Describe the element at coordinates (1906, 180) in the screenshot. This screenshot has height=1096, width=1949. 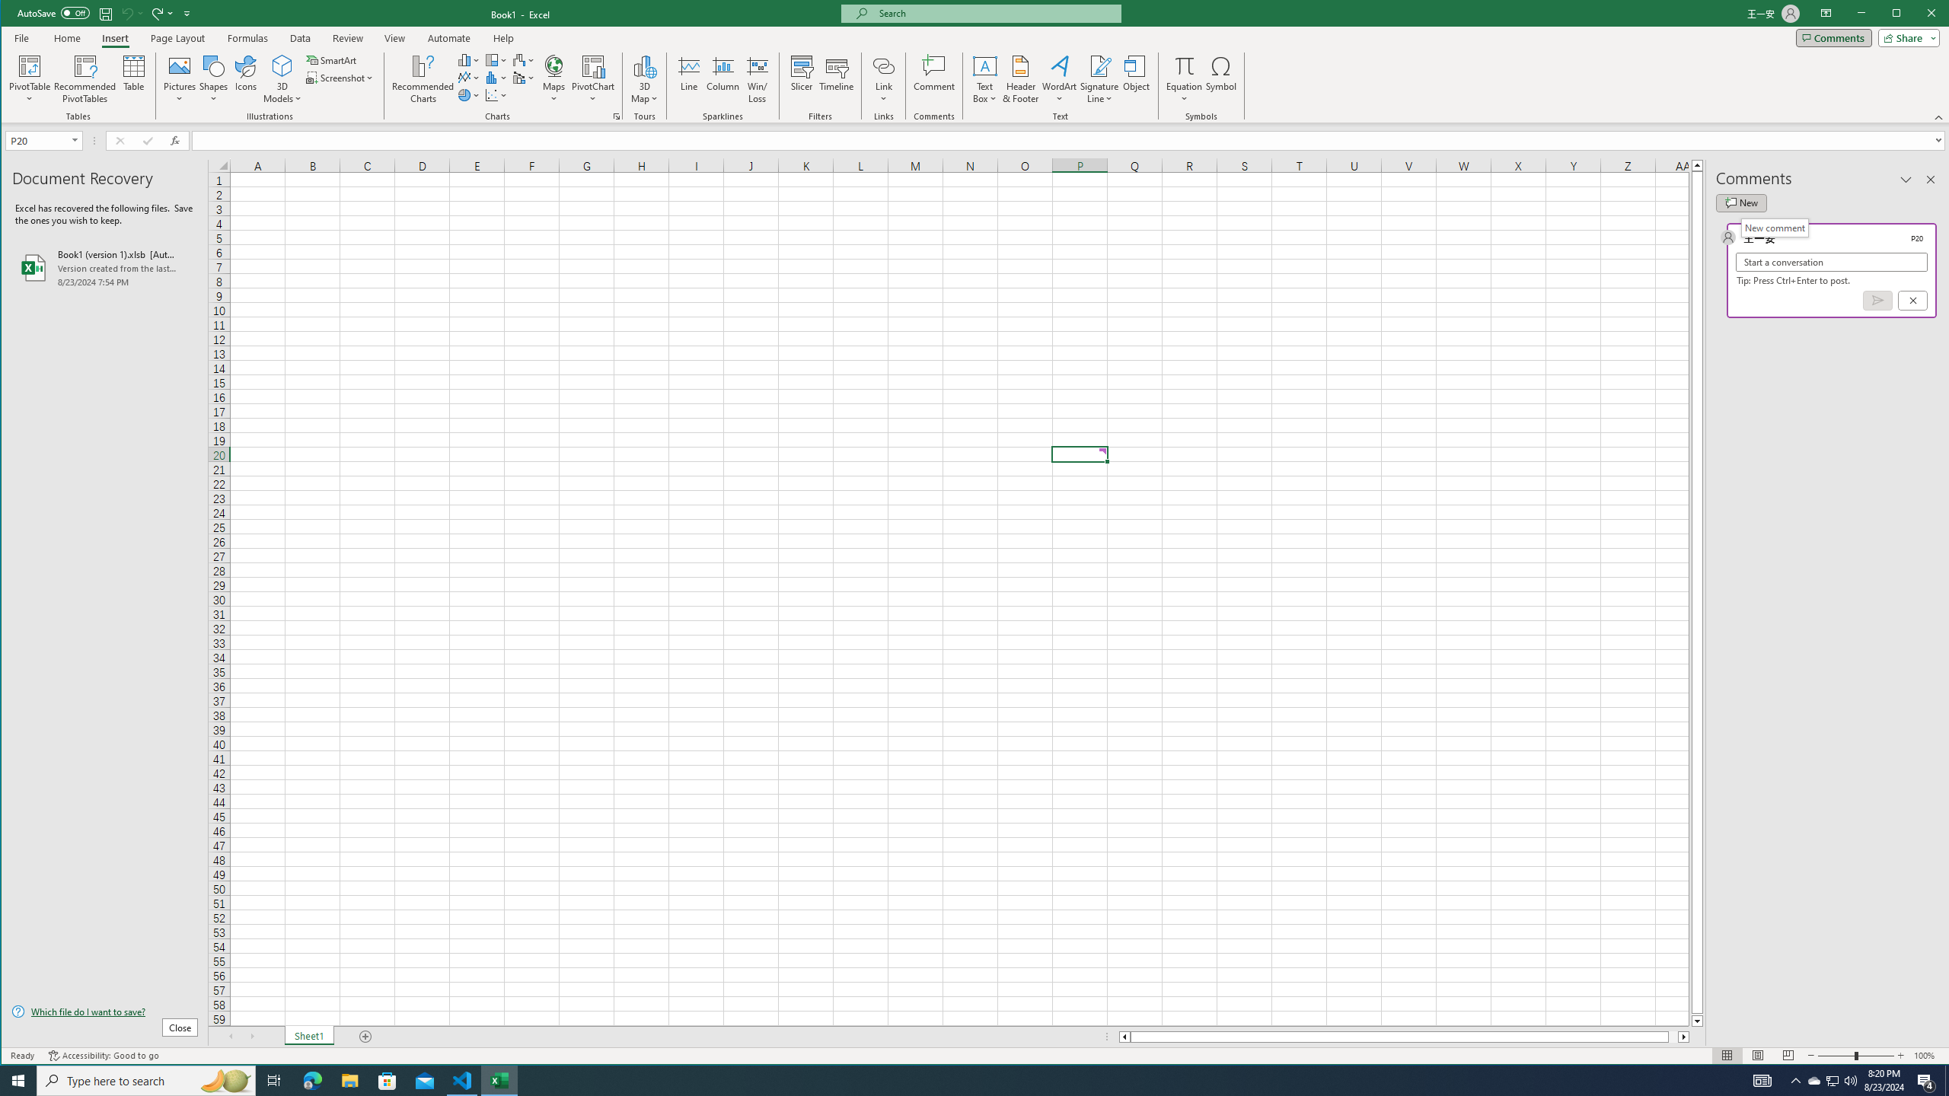
I see `Task Pane Options` at that location.